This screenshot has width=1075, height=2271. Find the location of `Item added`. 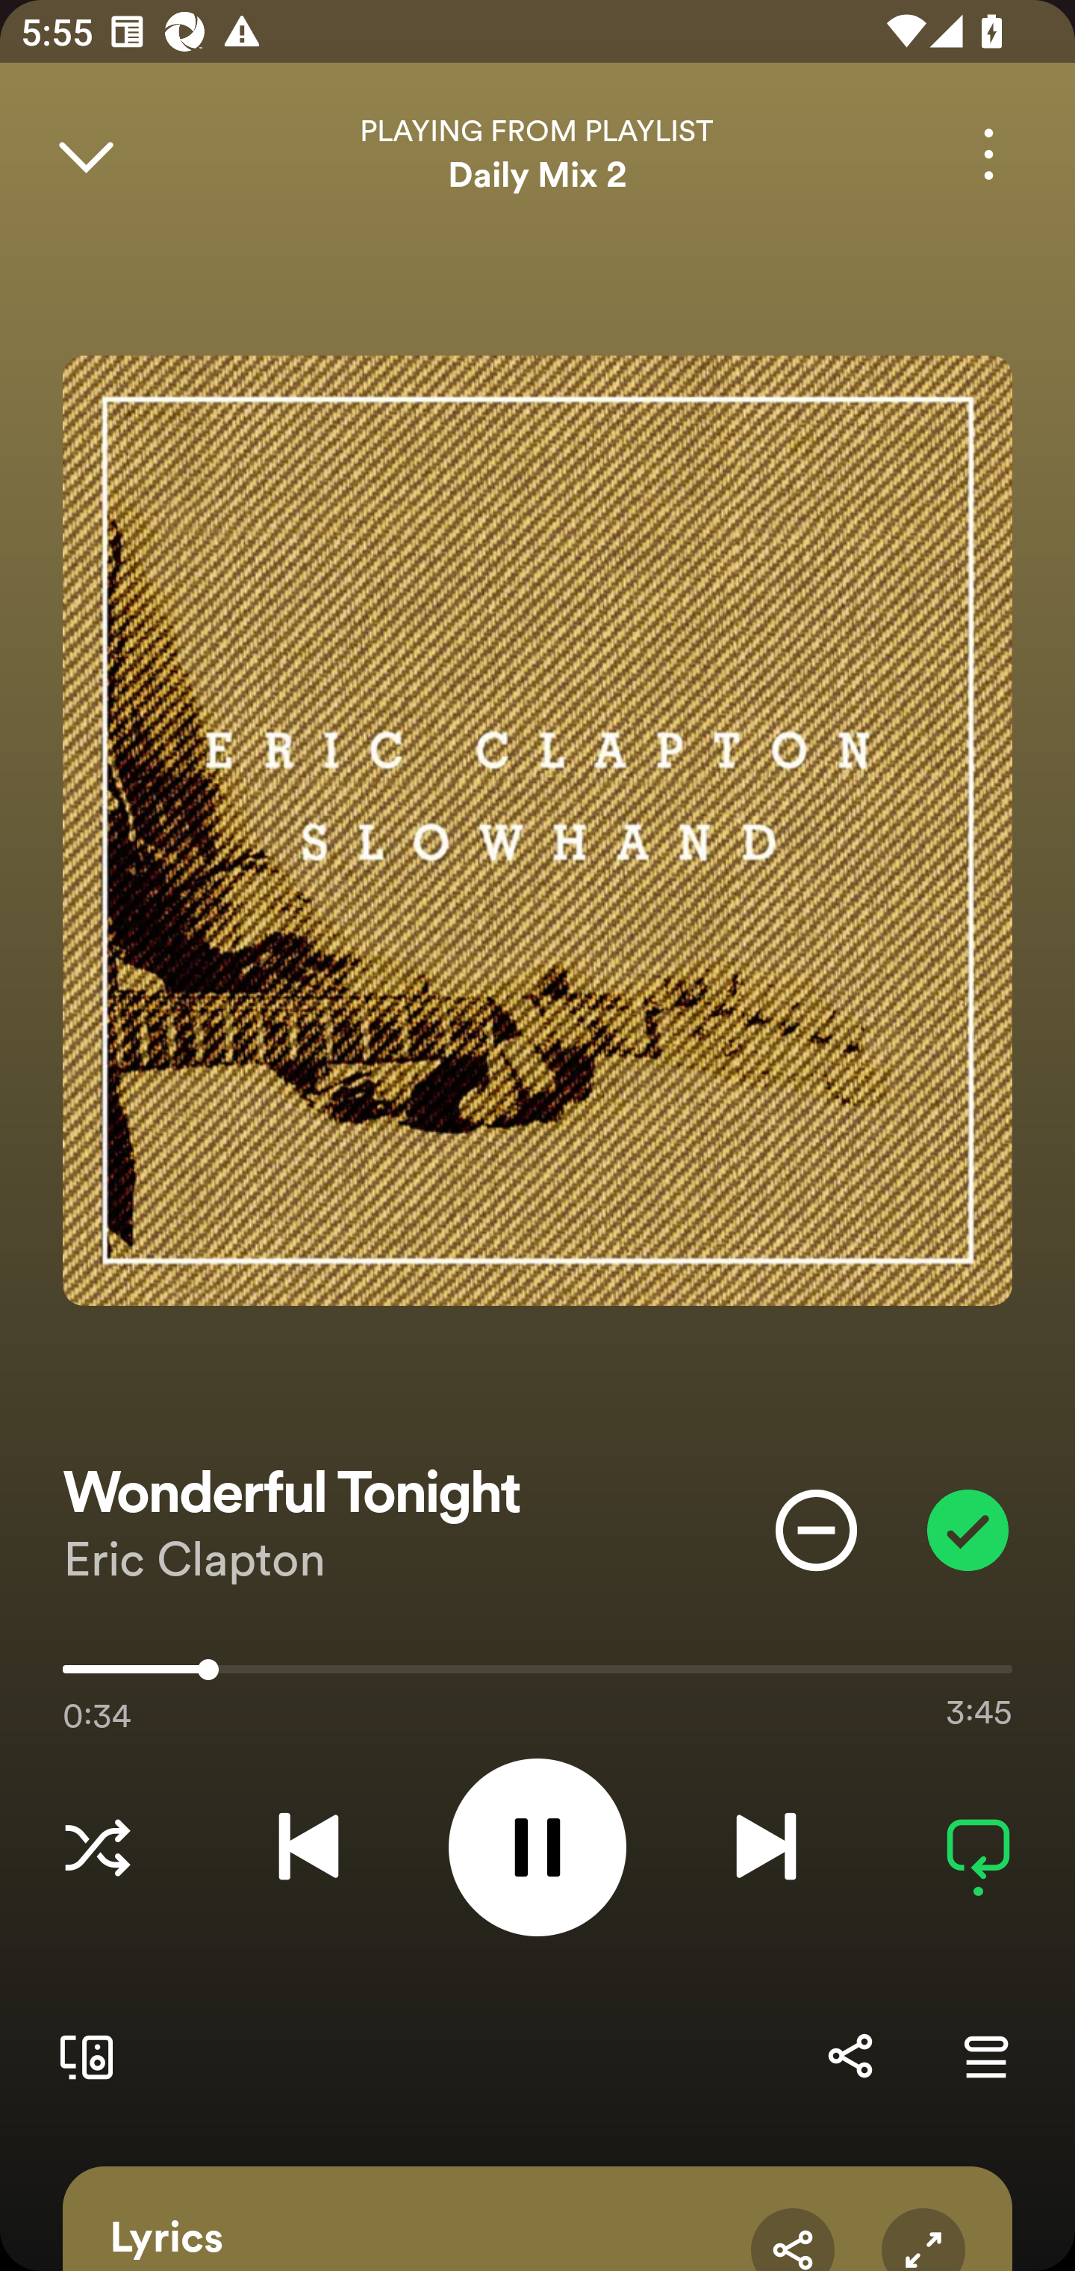

Item added is located at coordinates (967, 1530).